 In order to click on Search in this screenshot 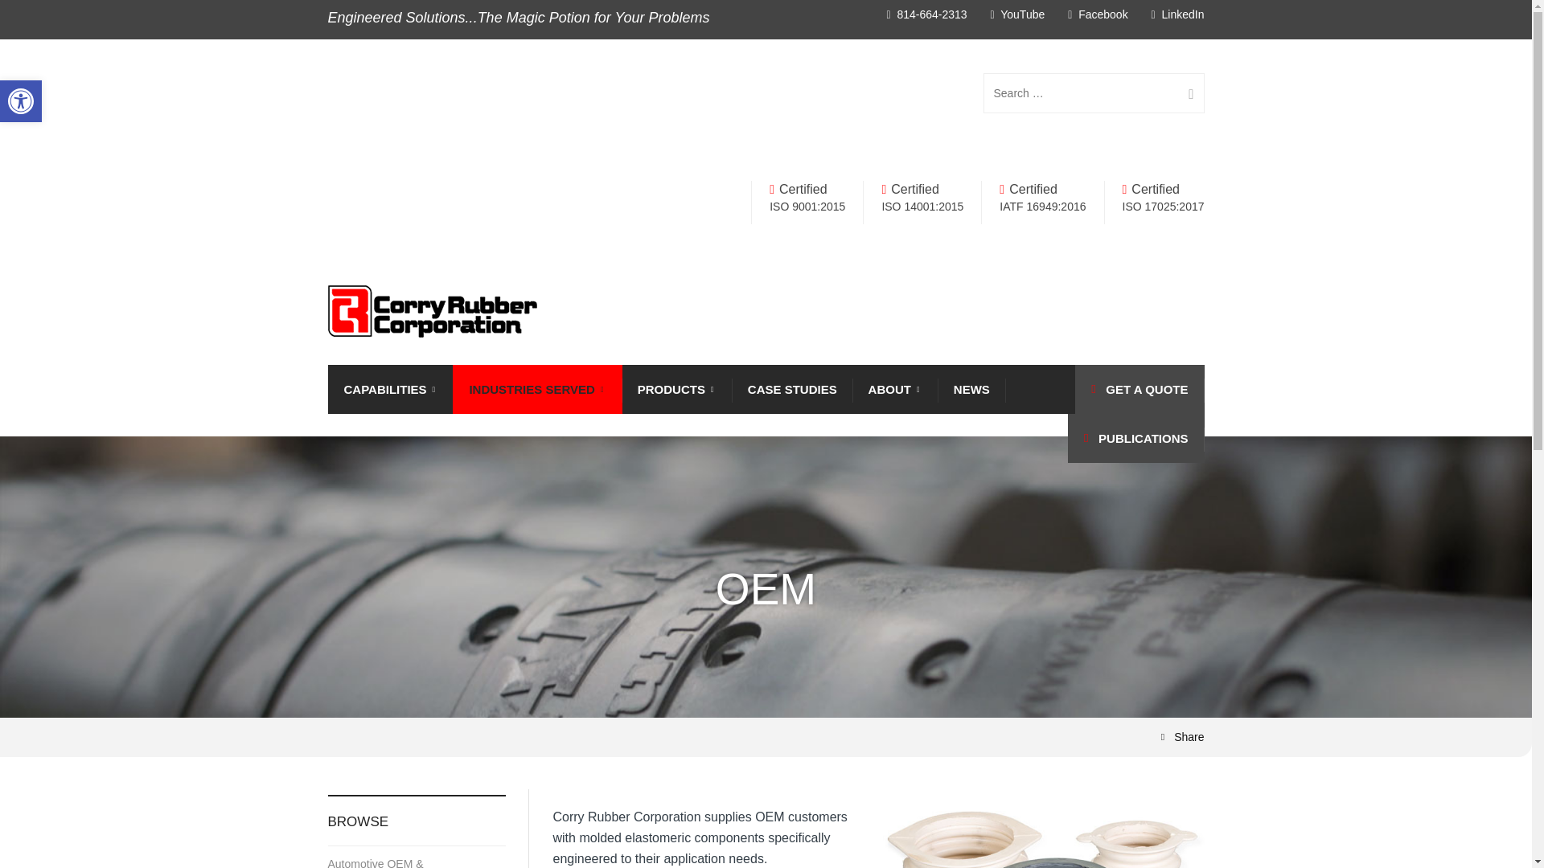, I will do `click(1185, 93)`.